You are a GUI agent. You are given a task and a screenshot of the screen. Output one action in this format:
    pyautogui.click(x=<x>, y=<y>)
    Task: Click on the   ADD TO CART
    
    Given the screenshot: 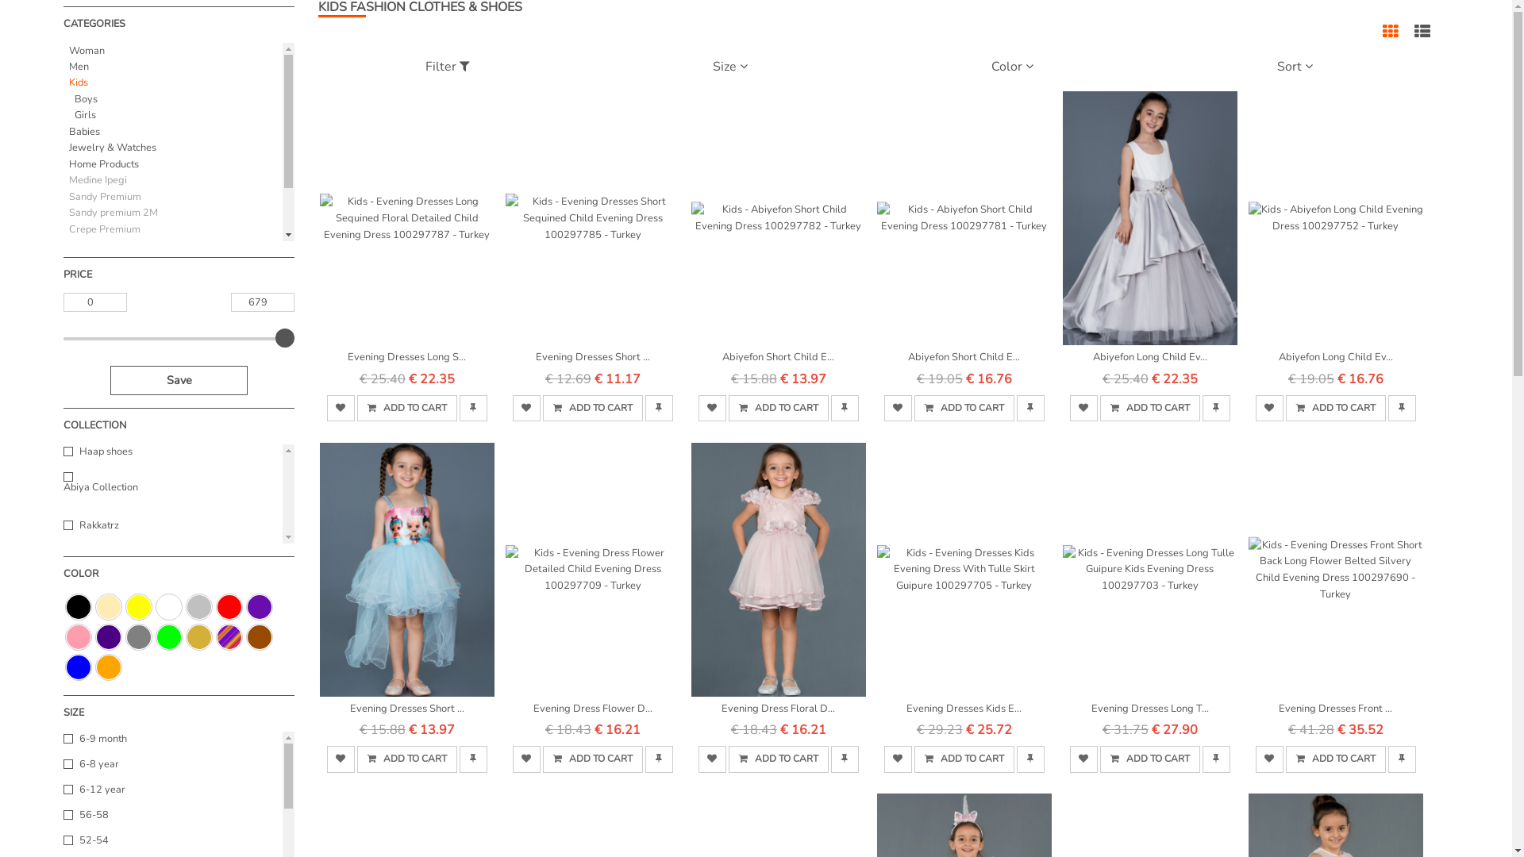 What is the action you would take?
    pyautogui.click(x=1150, y=408)
    